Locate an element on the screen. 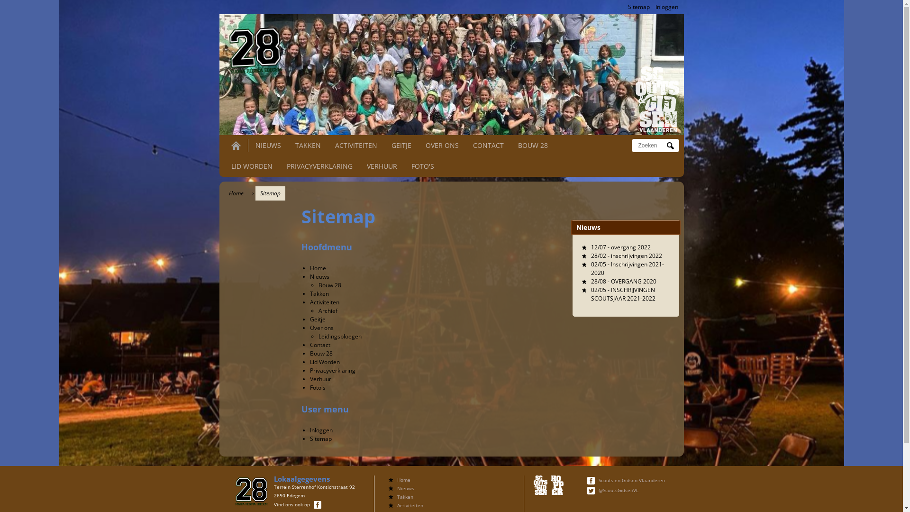 The image size is (910, 512). Facebook is located at coordinates (318, 505).